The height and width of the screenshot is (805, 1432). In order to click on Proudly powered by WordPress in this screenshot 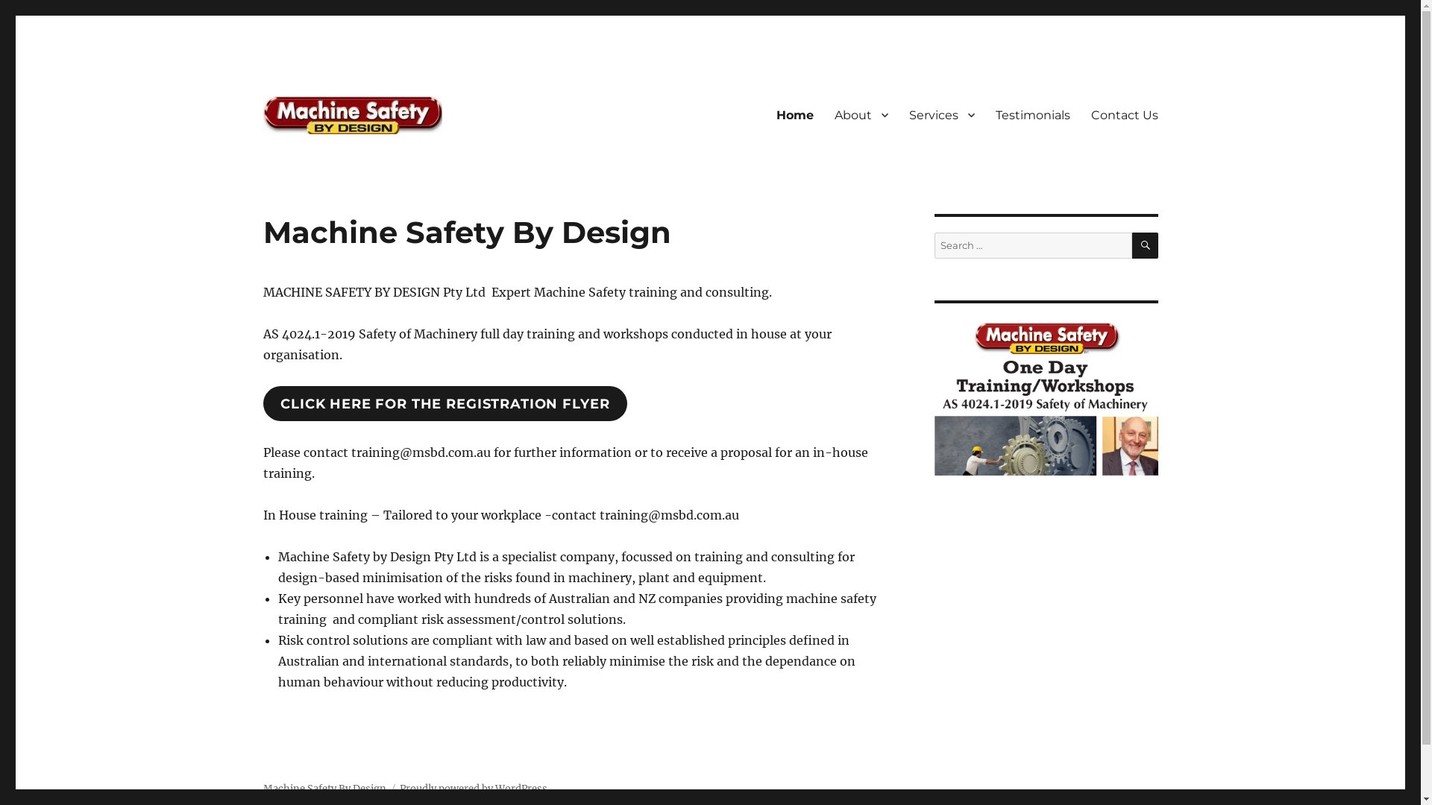, I will do `click(474, 789)`.